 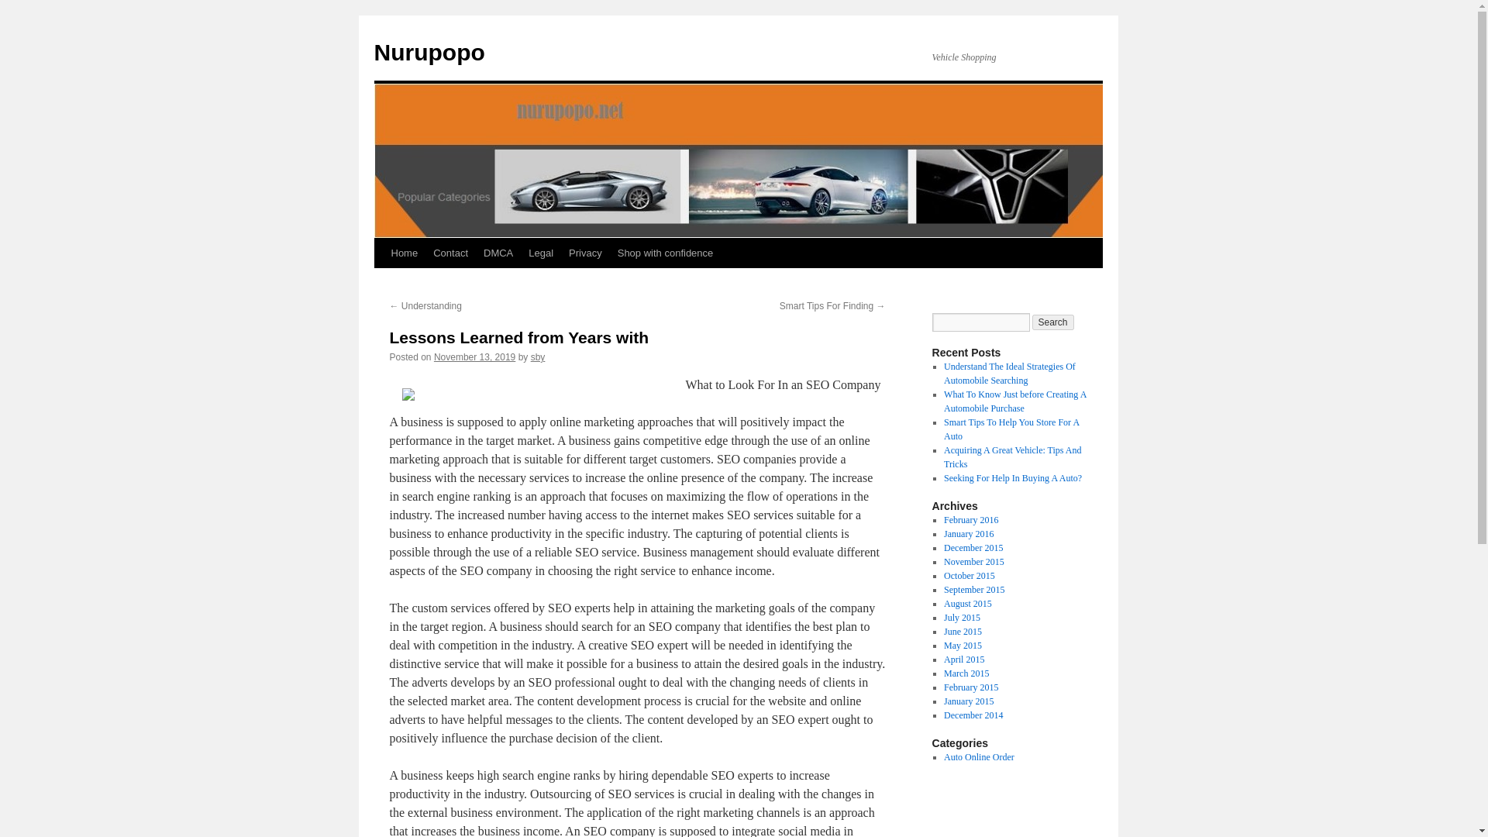 I want to click on Shop with confidence, so click(x=666, y=253).